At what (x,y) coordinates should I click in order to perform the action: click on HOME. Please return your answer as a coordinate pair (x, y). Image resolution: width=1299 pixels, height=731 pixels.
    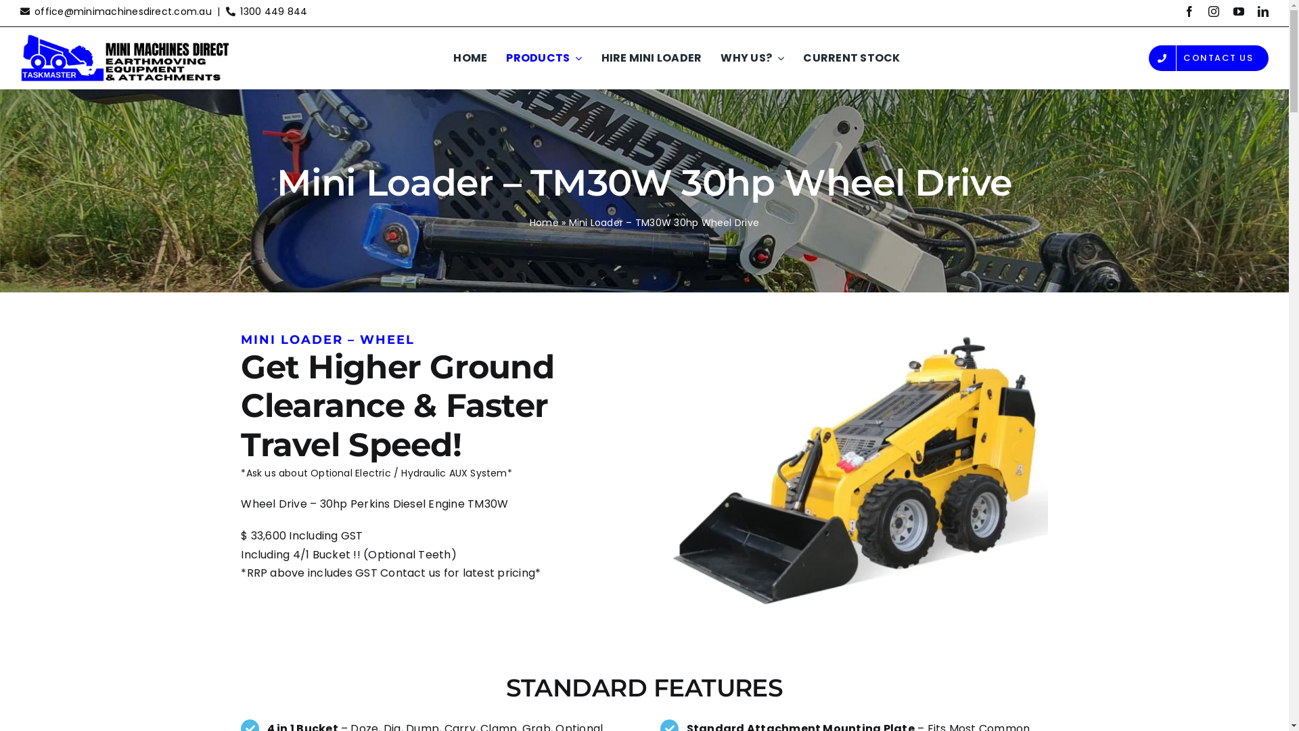
    Looking at the image, I should click on (470, 58).